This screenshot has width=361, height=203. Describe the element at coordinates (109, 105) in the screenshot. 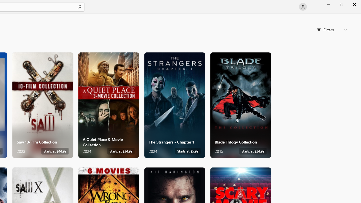

I see `A Quiet Place 3-Movie Collection. Starts at $34.99  ` at that location.